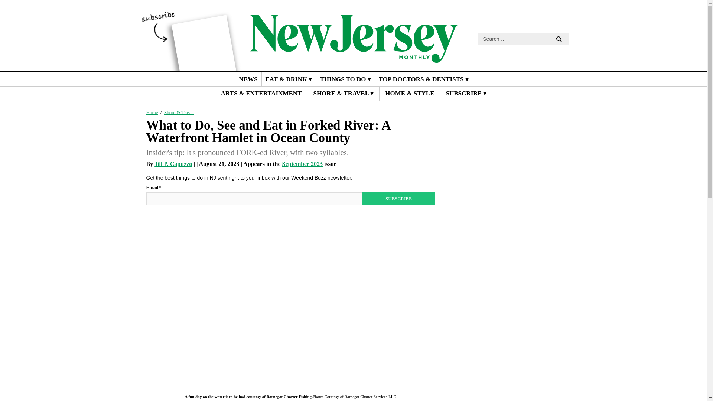 The height and width of the screenshot is (401, 713). What do you see at coordinates (354, 57) in the screenshot?
I see `New Jersey Monthly` at bounding box center [354, 57].